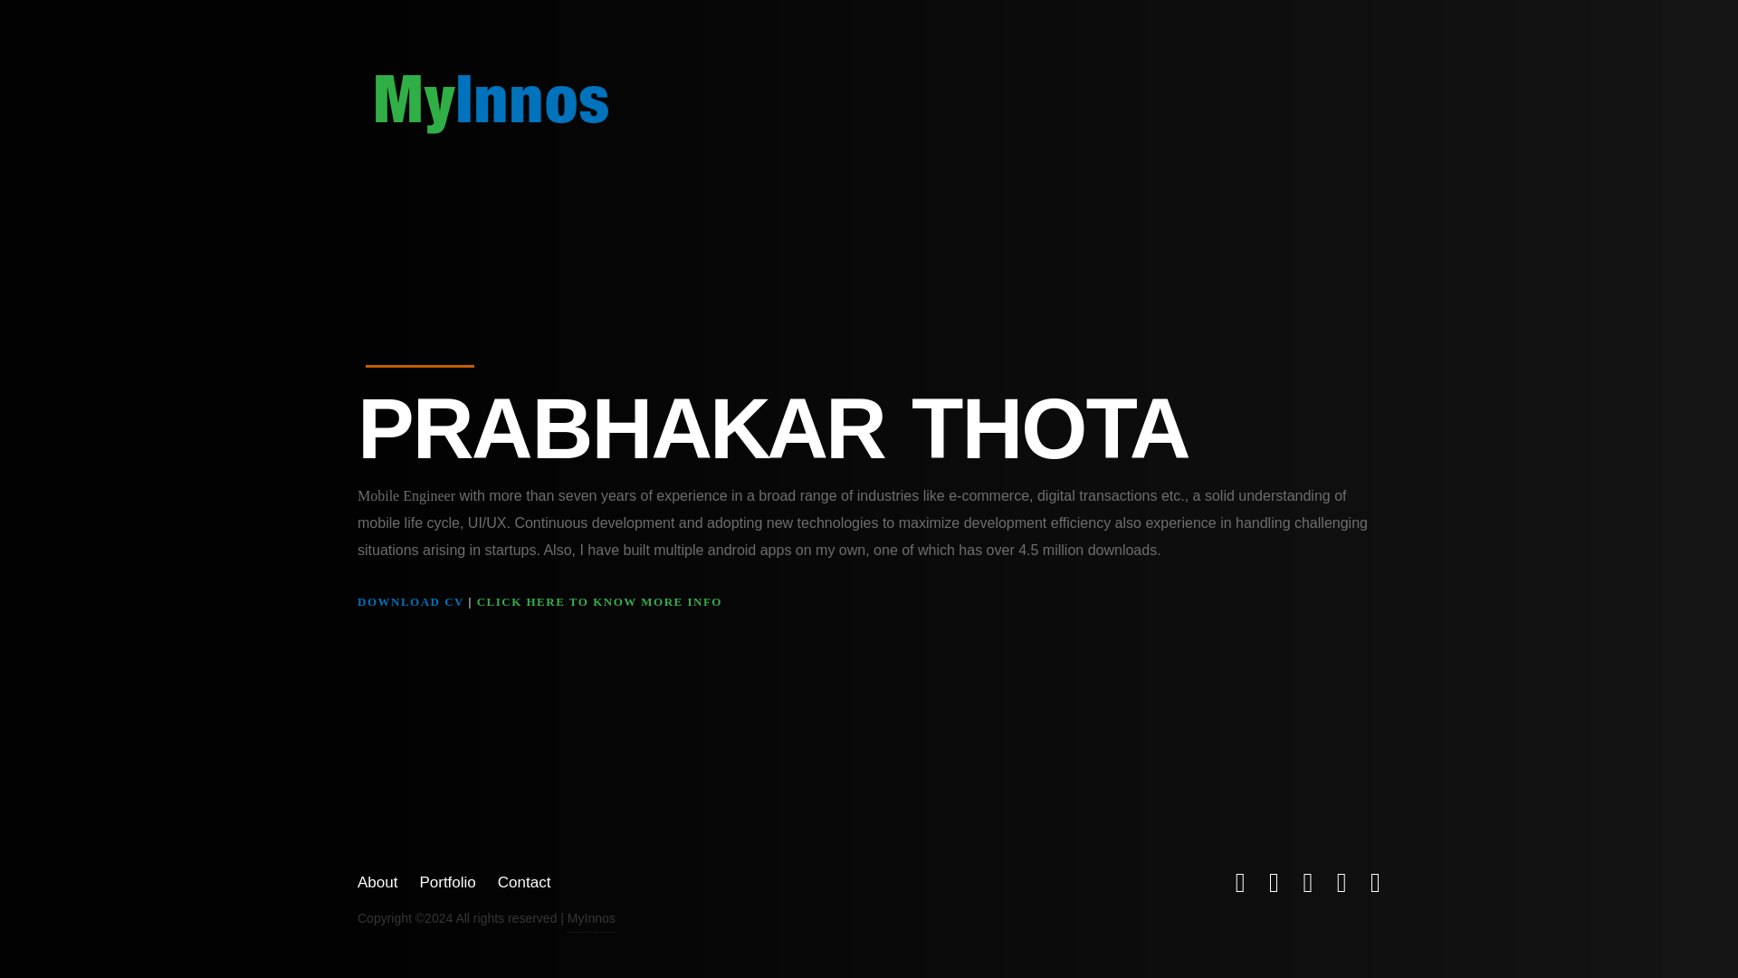 The height and width of the screenshot is (978, 1738). I want to click on DOWNLOAD CV, so click(411, 601).